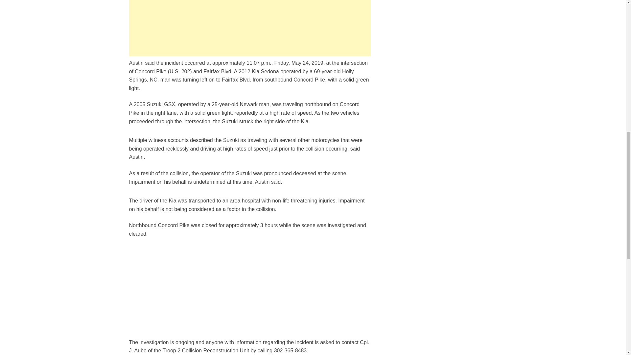 The height and width of the screenshot is (355, 631). I want to click on Advertisement, so click(249, 292).